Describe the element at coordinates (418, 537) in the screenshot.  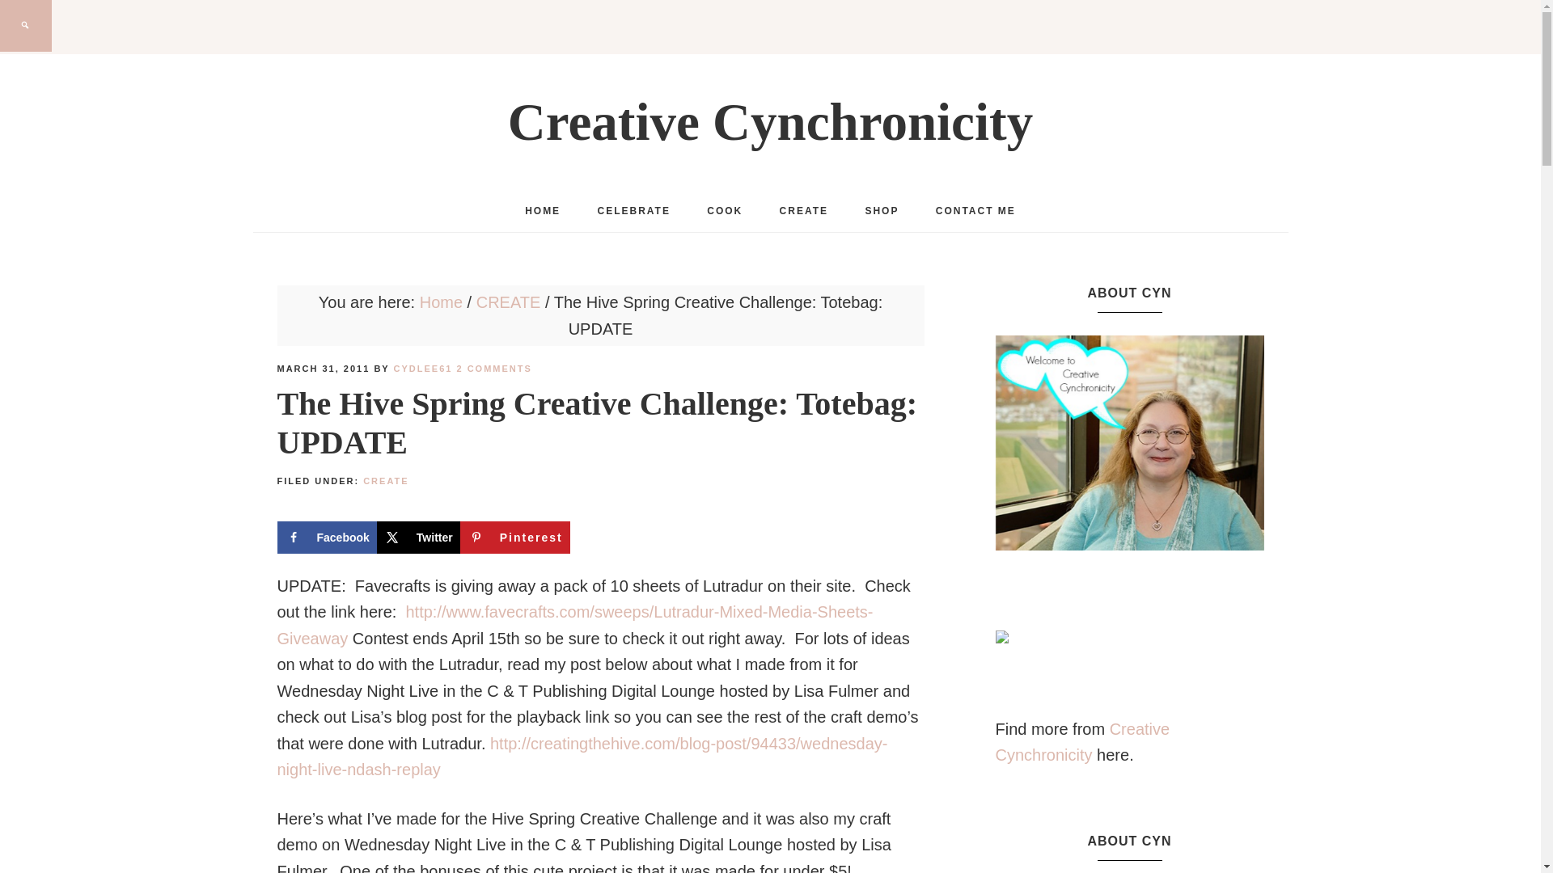
I see `Share on X` at that location.